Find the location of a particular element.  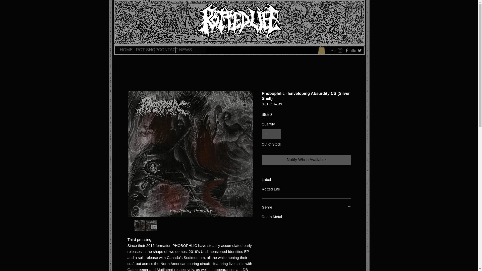

Notify When Available is located at coordinates (306, 160).